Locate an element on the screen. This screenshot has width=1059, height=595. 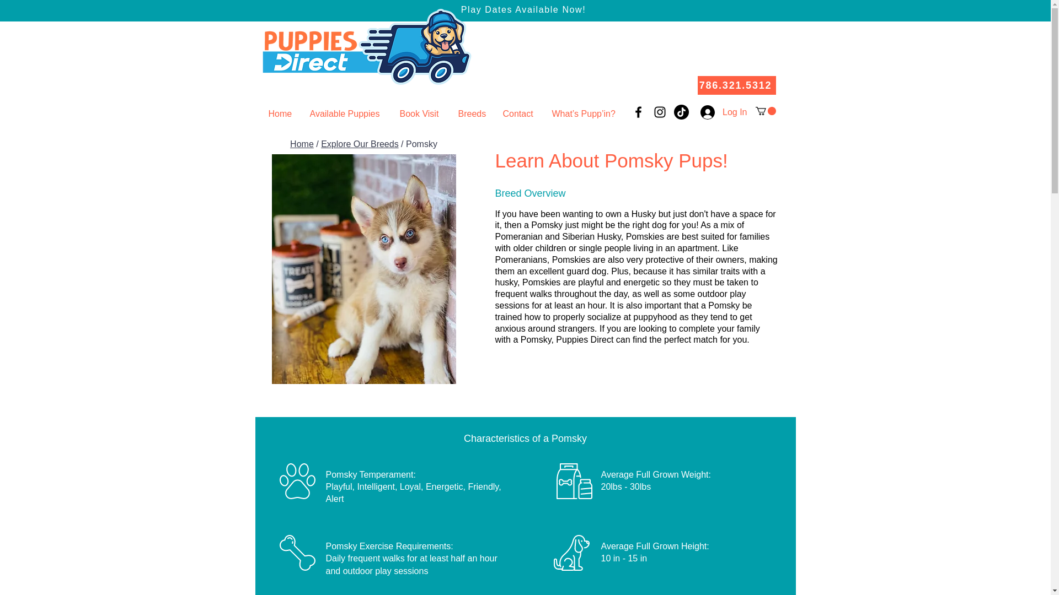
Explore Our Breeds is located at coordinates (360, 144).